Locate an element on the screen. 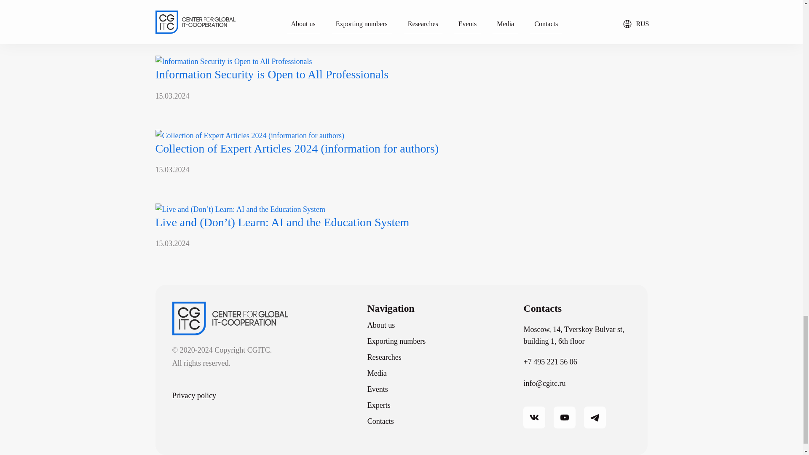  About us is located at coordinates (381, 325).